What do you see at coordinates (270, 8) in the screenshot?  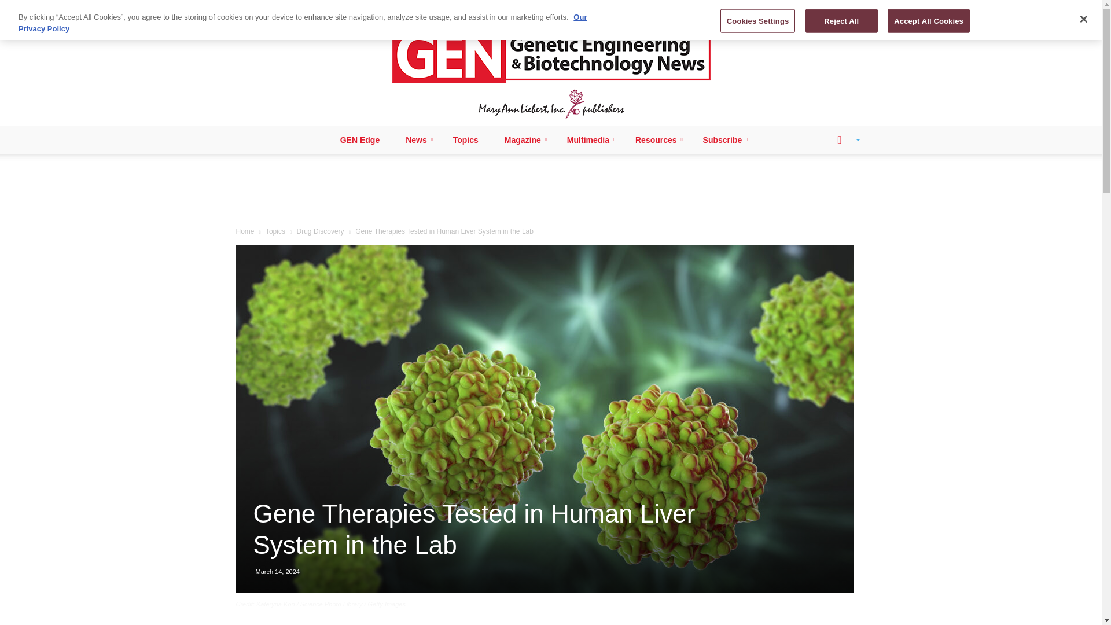 I see `Linkedin` at bounding box center [270, 8].